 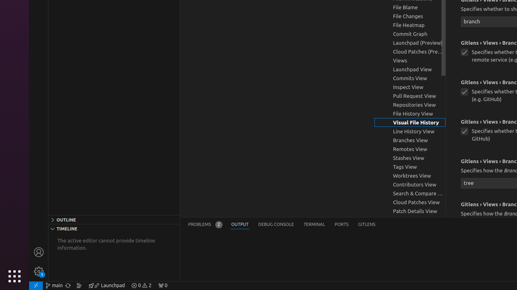 What do you see at coordinates (410, 193) in the screenshot?
I see `Search & Compare View, group` at bounding box center [410, 193].